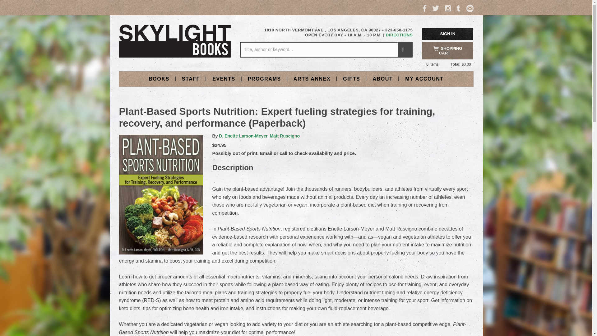  Describe the element at coordinates (224, 78) in the screenshot. I see `EVENTS` at that location.